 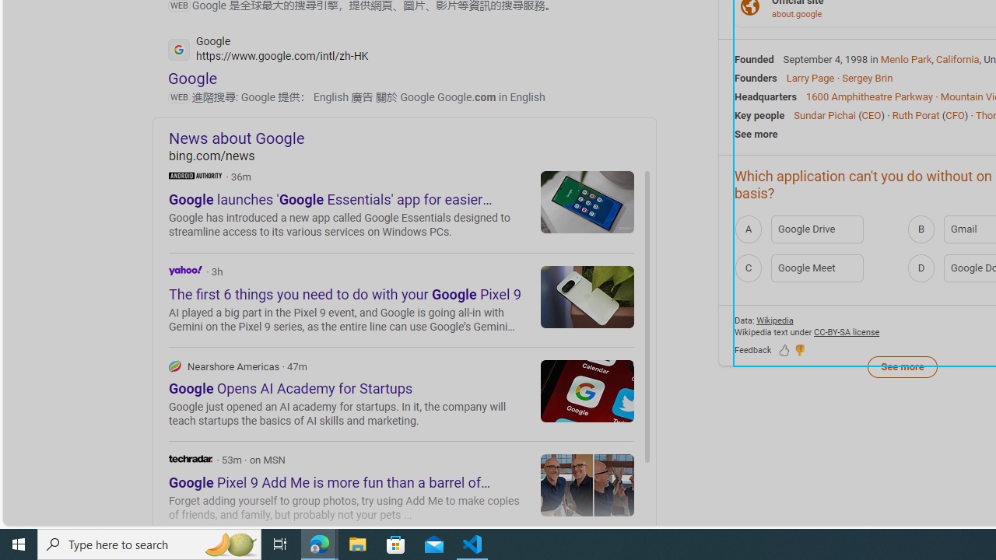 I want to click on Microsoft Edge - 2 running windows, so click(x=320, y=544).